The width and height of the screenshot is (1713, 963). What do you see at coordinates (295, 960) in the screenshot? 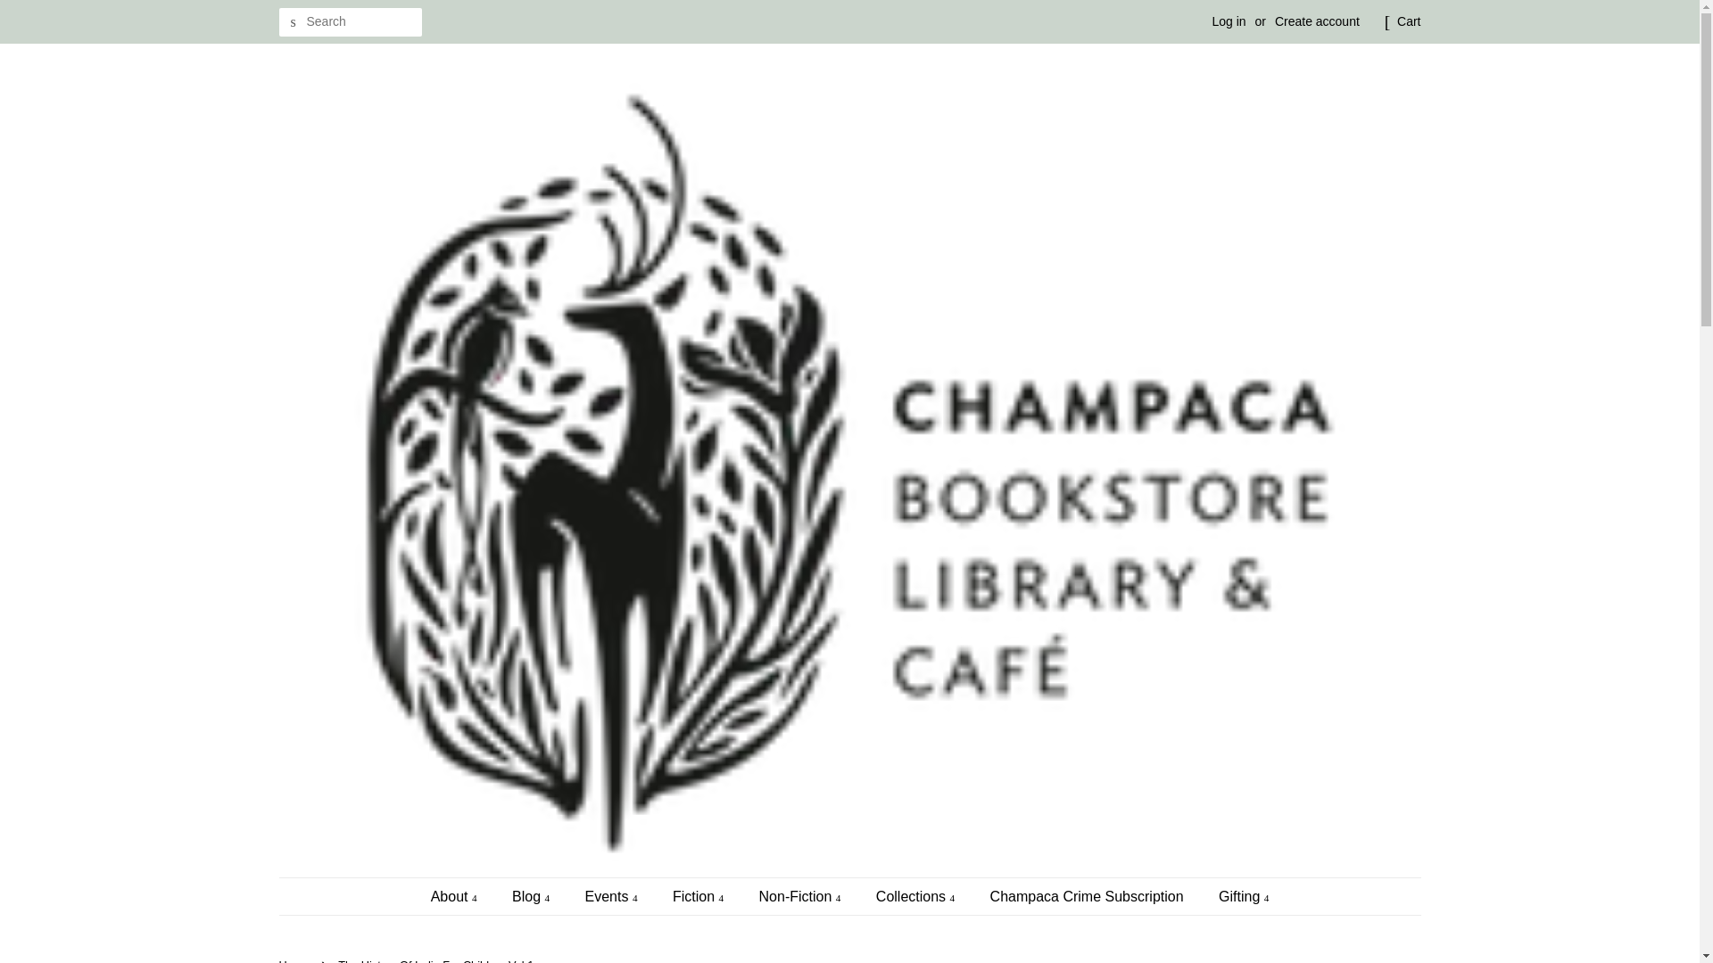
I see `Back to the frontpage` at bounding box center [295, 960].